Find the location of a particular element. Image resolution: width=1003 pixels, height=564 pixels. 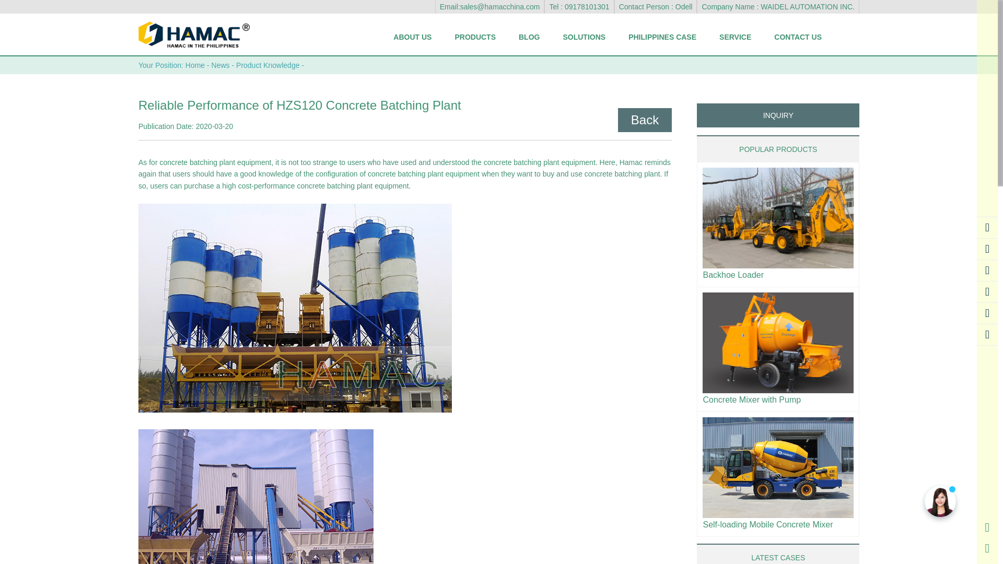

BLOG is located at coordinates (529, 37).